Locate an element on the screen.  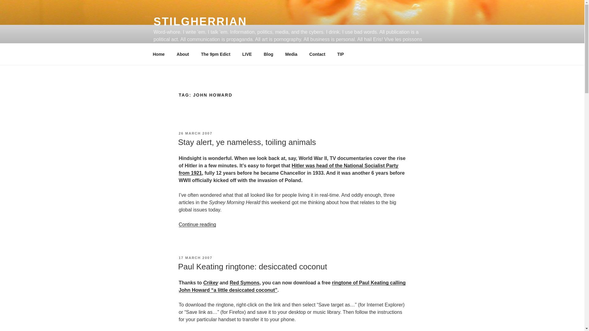
Red Symons is located at coordinates (244, 283).